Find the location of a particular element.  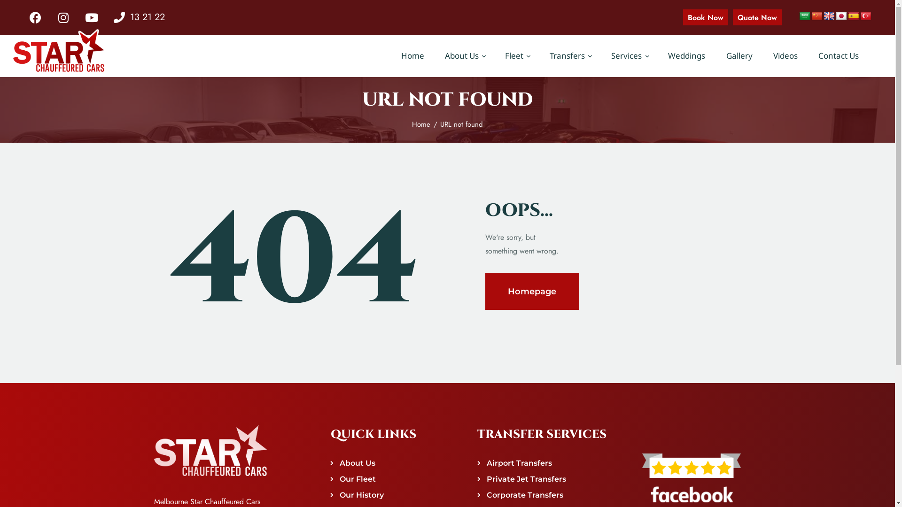

Arabic is located at coordinates (805, 16).